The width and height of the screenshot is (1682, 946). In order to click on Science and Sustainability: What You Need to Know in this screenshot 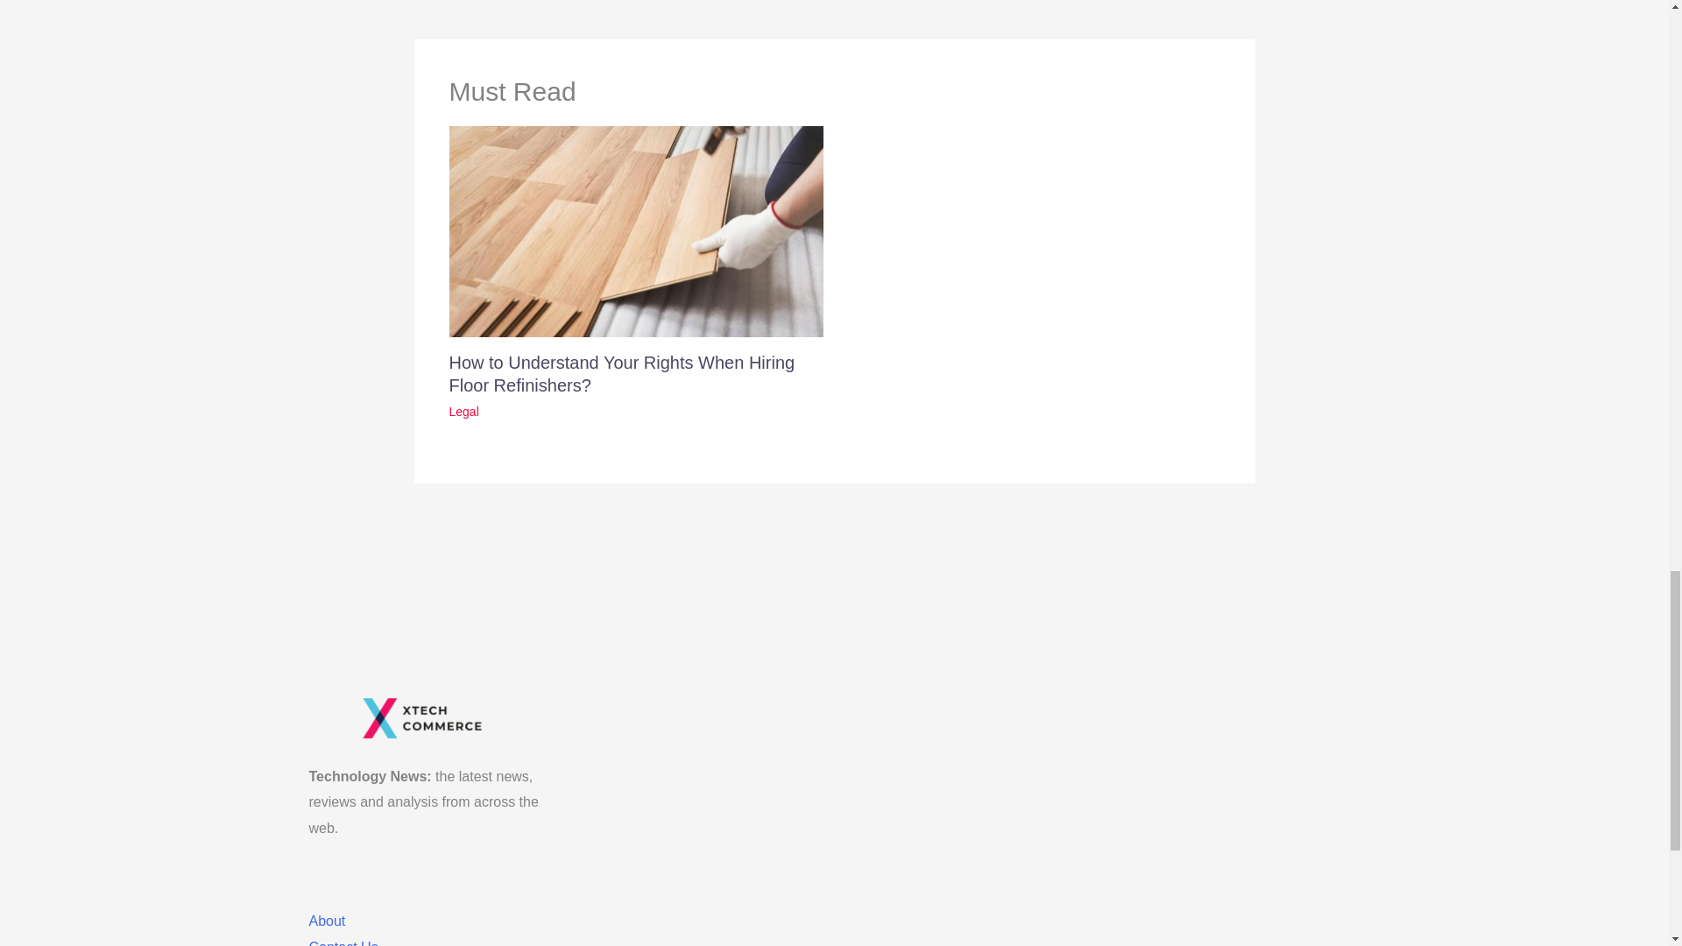, I will do `click(536, 4)`.